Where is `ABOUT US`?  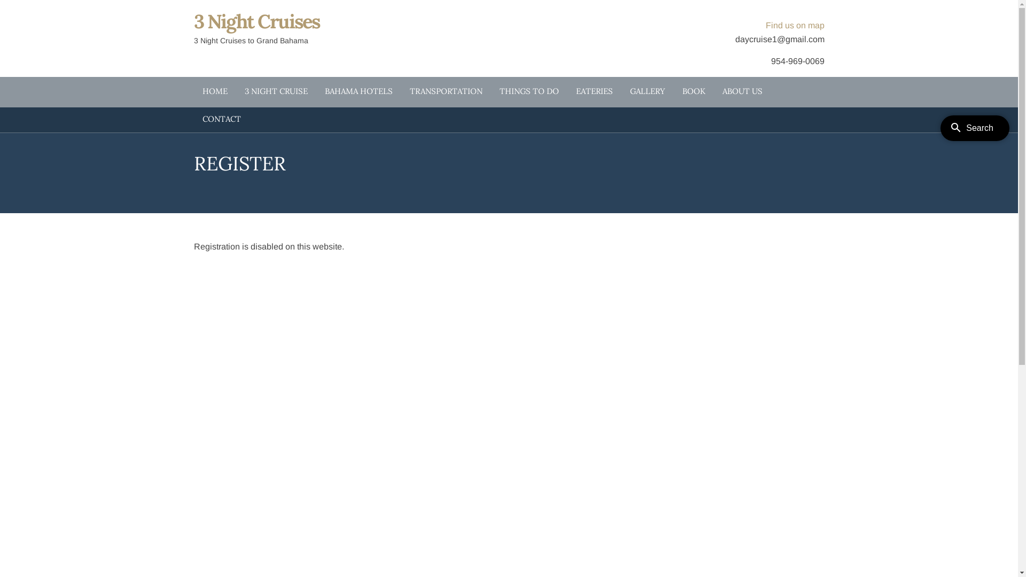
ABOUT US is located at coordinates (743, 91).